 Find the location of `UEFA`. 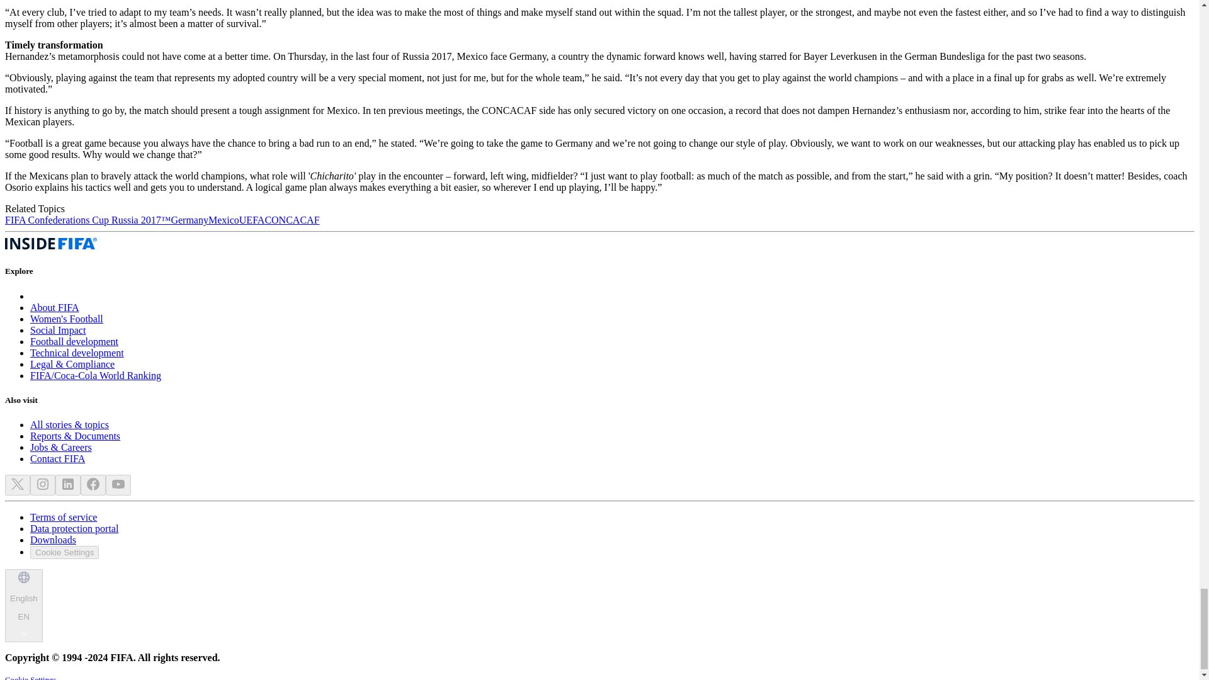

UEFA is located at coordinates (252, 220).